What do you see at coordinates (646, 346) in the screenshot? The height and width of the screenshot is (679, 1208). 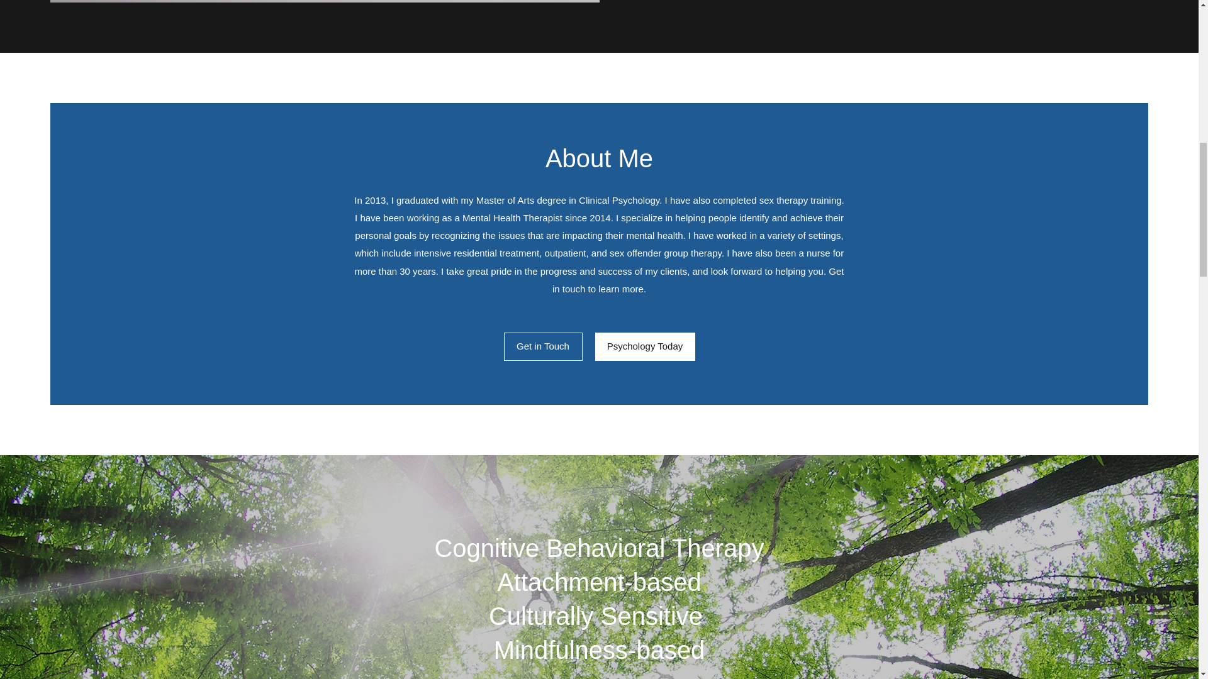 I see `Psychology Today` at bounding box center [646, 346].